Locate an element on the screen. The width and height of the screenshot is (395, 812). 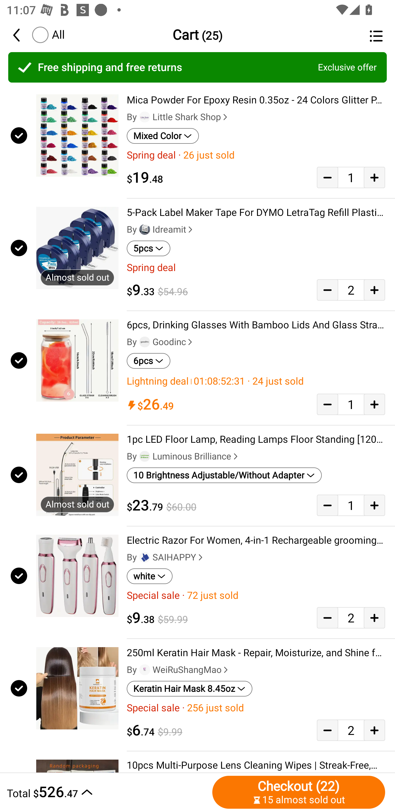
Product checkbox checked is located at coordinates (18, 688).